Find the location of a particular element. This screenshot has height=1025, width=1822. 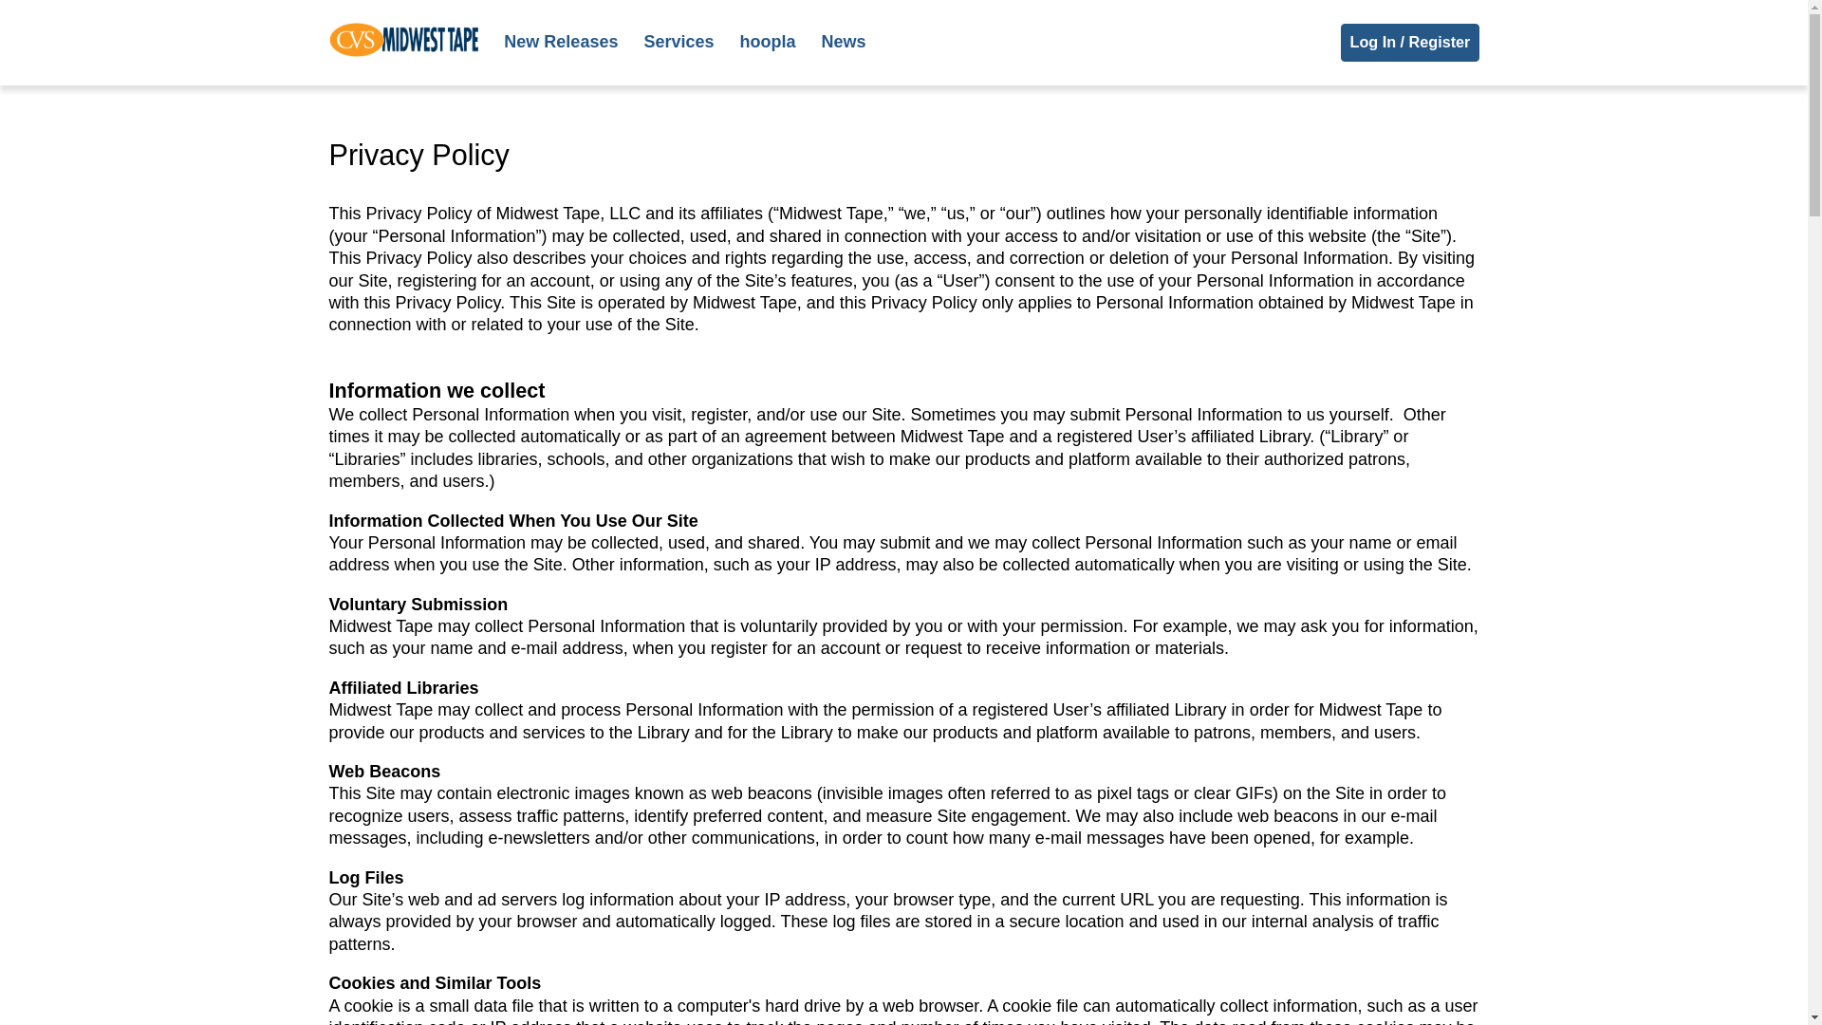

hoopla is located at coordinates (780, 42).